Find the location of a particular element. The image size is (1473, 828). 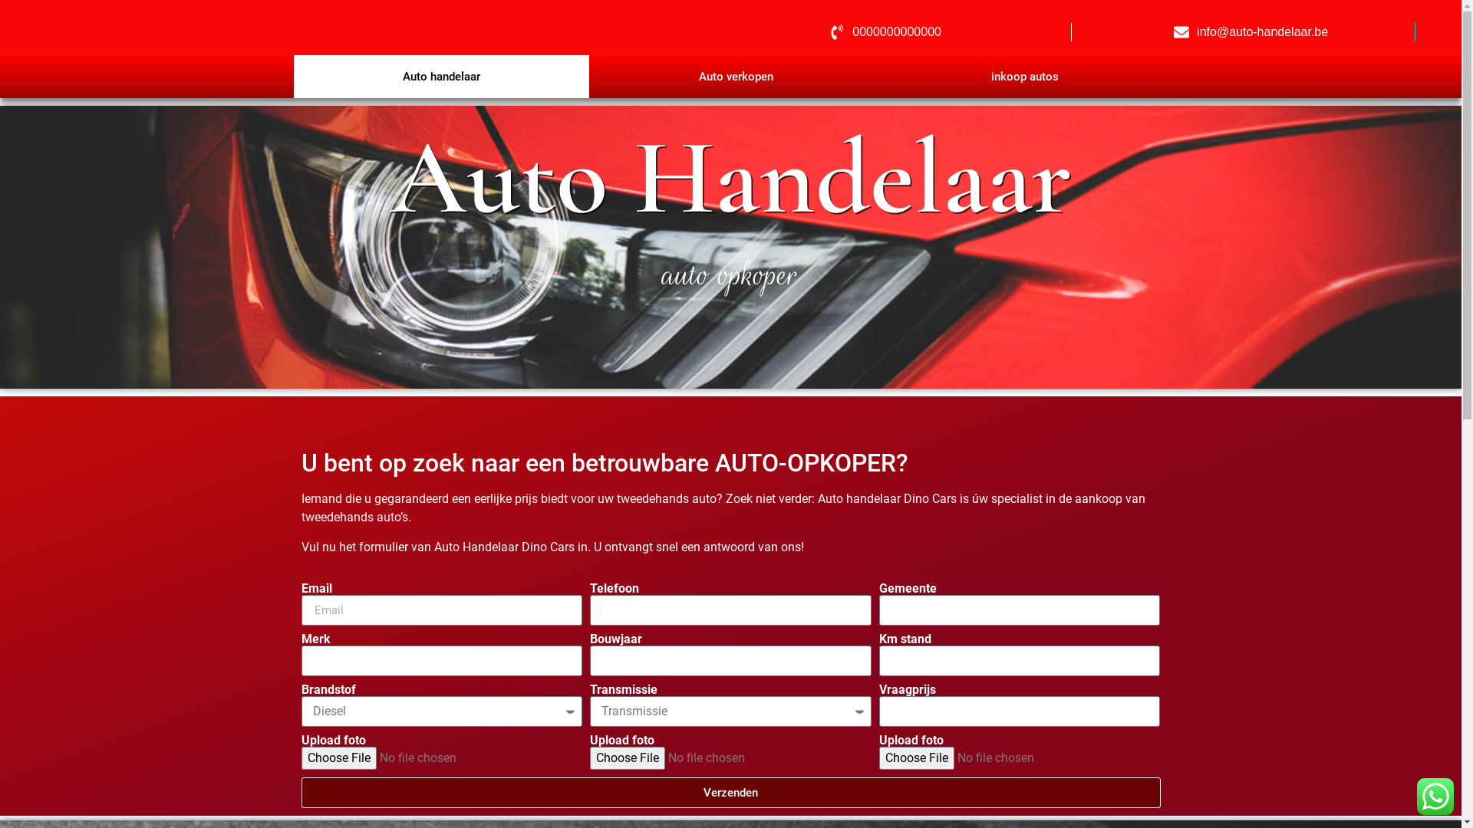

inkoop autos is located at coordinates (1025, 77).